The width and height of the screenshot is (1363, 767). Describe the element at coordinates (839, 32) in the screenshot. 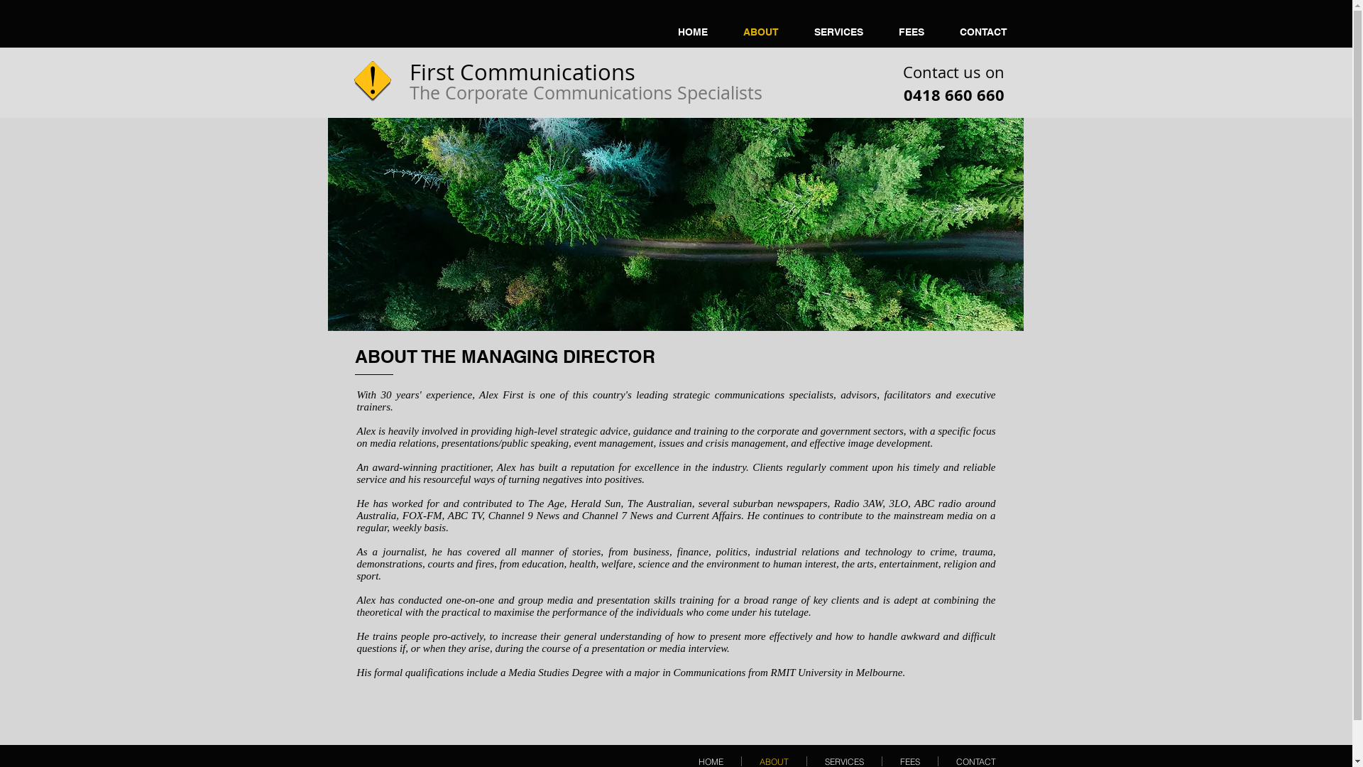

I see `SERVICES` at that location.